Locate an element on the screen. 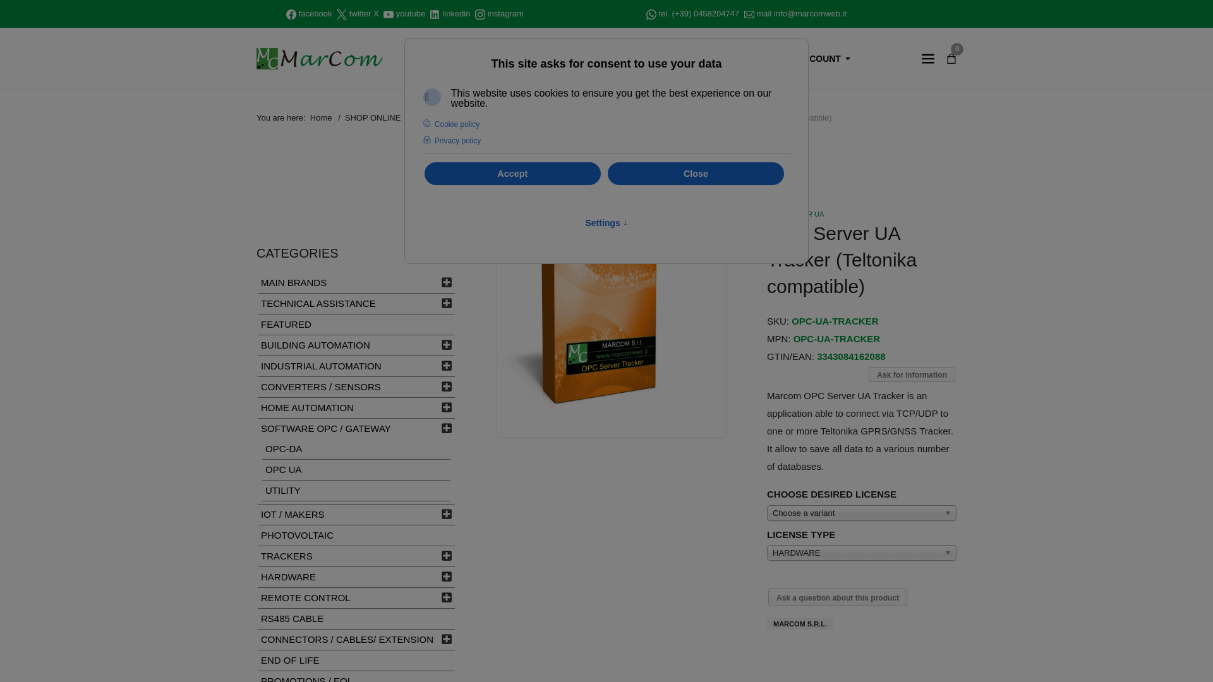 This screenshot has height=682, width=1213. Privacy policy is located at coordinates (453, 141).